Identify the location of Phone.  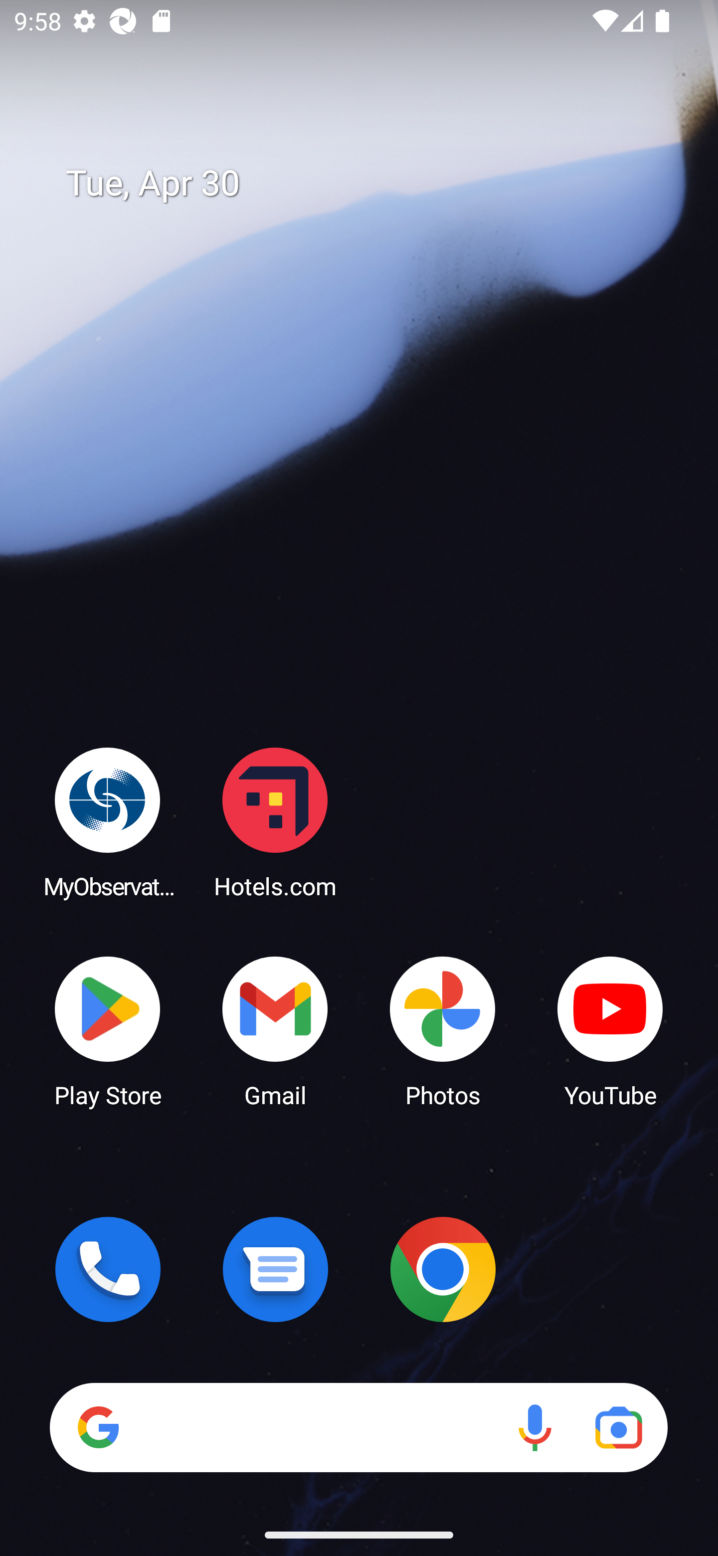
(108, 1269).